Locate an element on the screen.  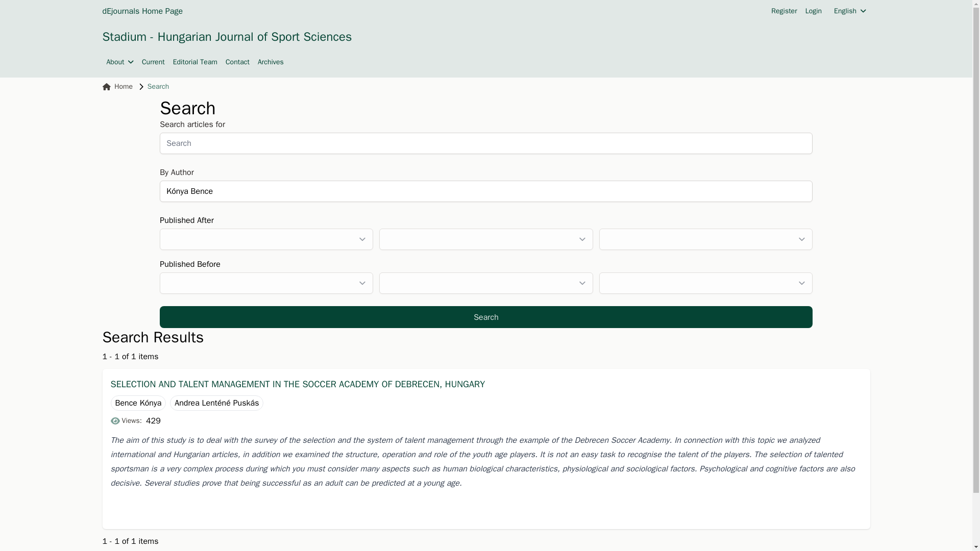
Stadium - Hungarian Journal of Sport Sciences is located at coordinates (227, 37).